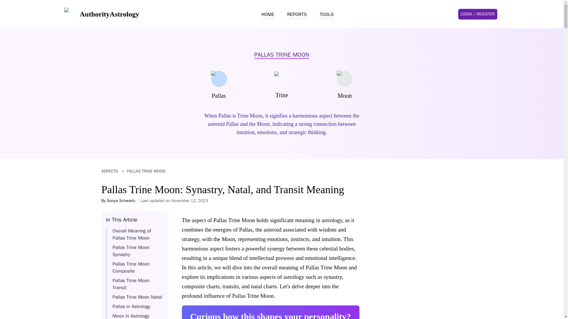 Image resolution: width=568 pixels, height=319 pixels. What do you see at coordinates (327, 14) in the screenshot?
I see `TOOLS` at bounding box center [327, 14].